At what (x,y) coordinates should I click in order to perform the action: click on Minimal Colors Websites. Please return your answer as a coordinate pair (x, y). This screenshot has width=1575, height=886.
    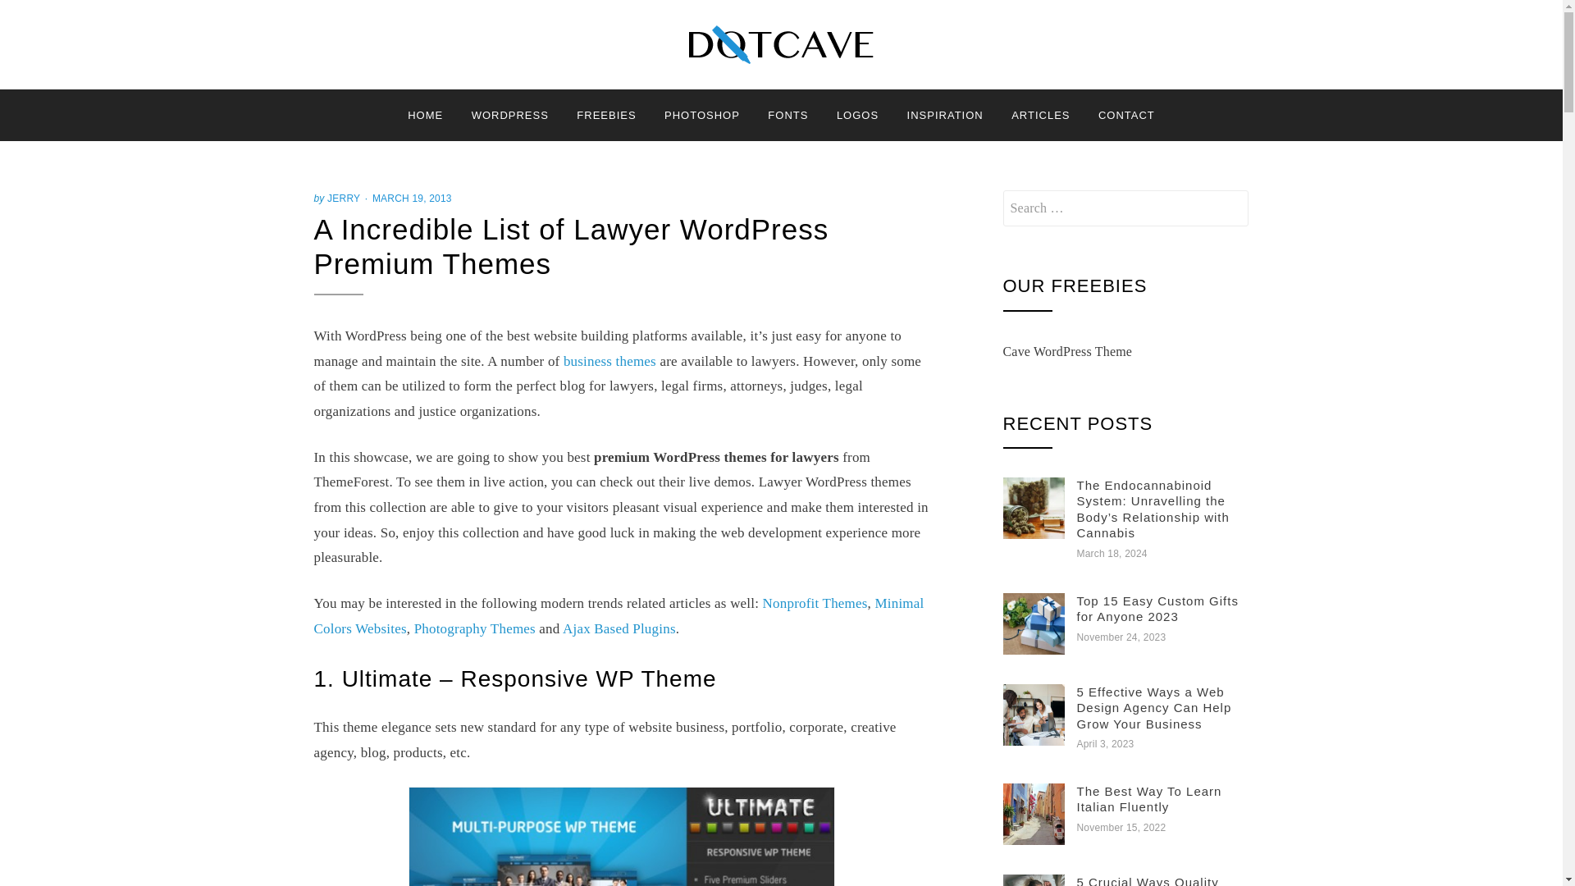
    Looking at the image, I should click on (619, 615).